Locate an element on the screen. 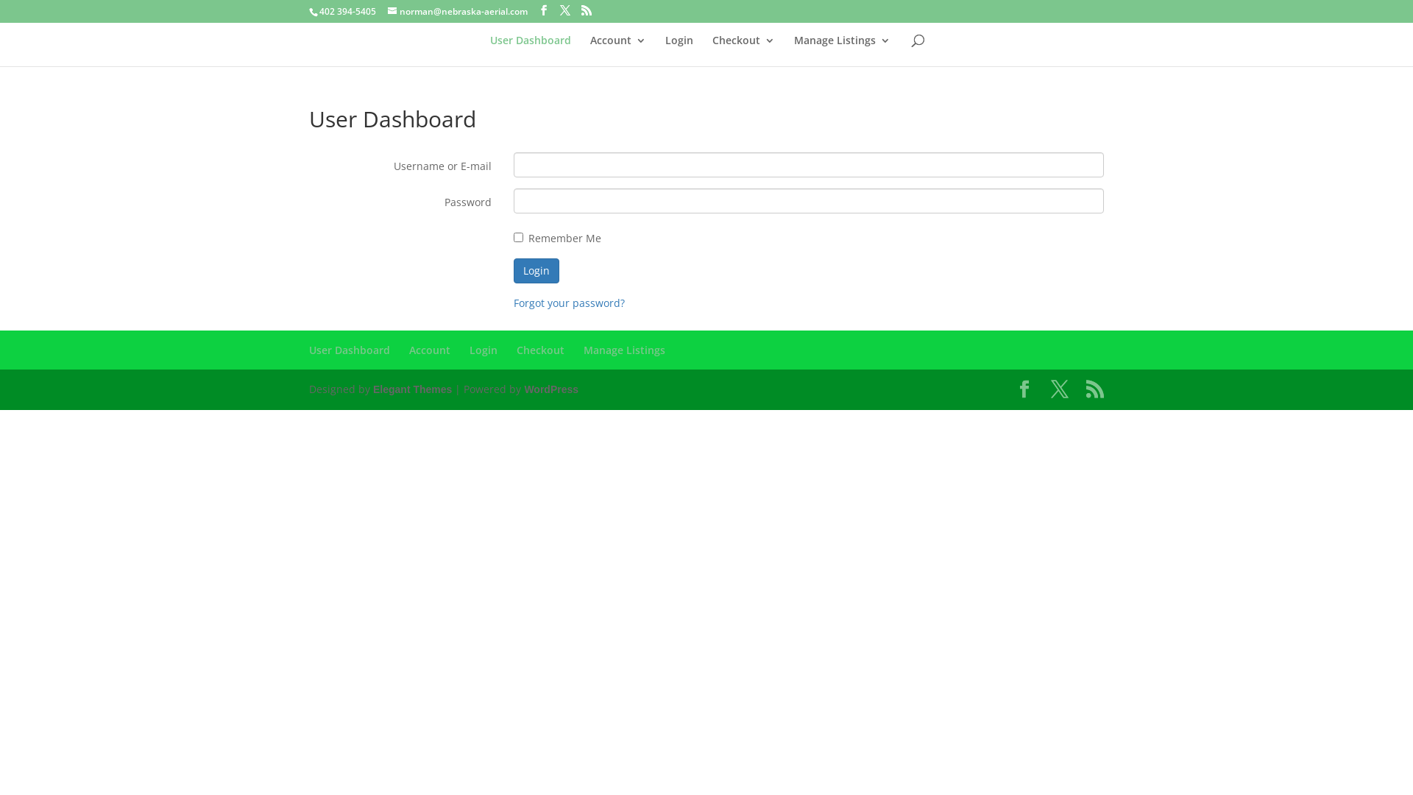 Image resolution: width=1413 pixels, height=795 pixels. WordPress is located at coordinates (551, 389).